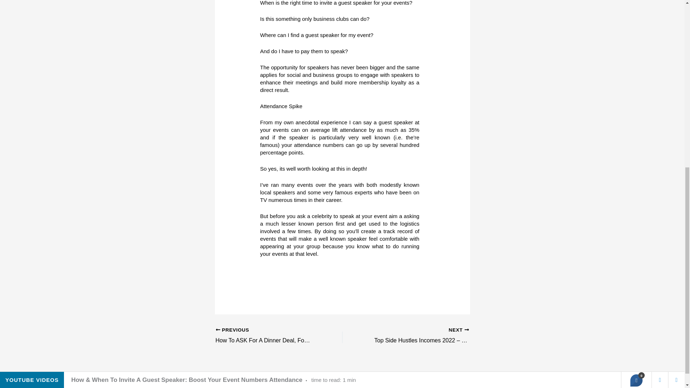 The image size is (690, 388). I want to click on Share on Facebook, so click(636, 75).